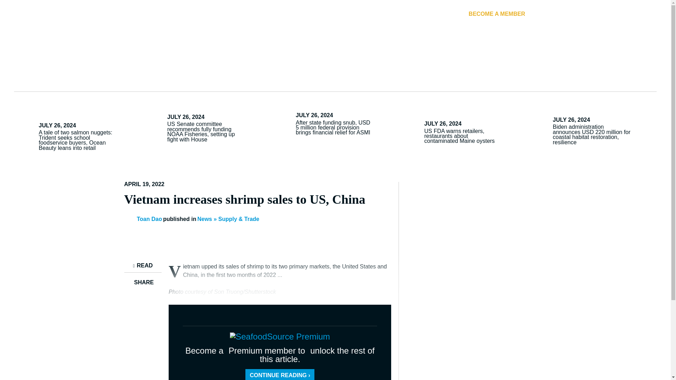 The width and height of the screenshot is (676, 380). I want to click on Subscribe to our newsletter, so click(580, 13).